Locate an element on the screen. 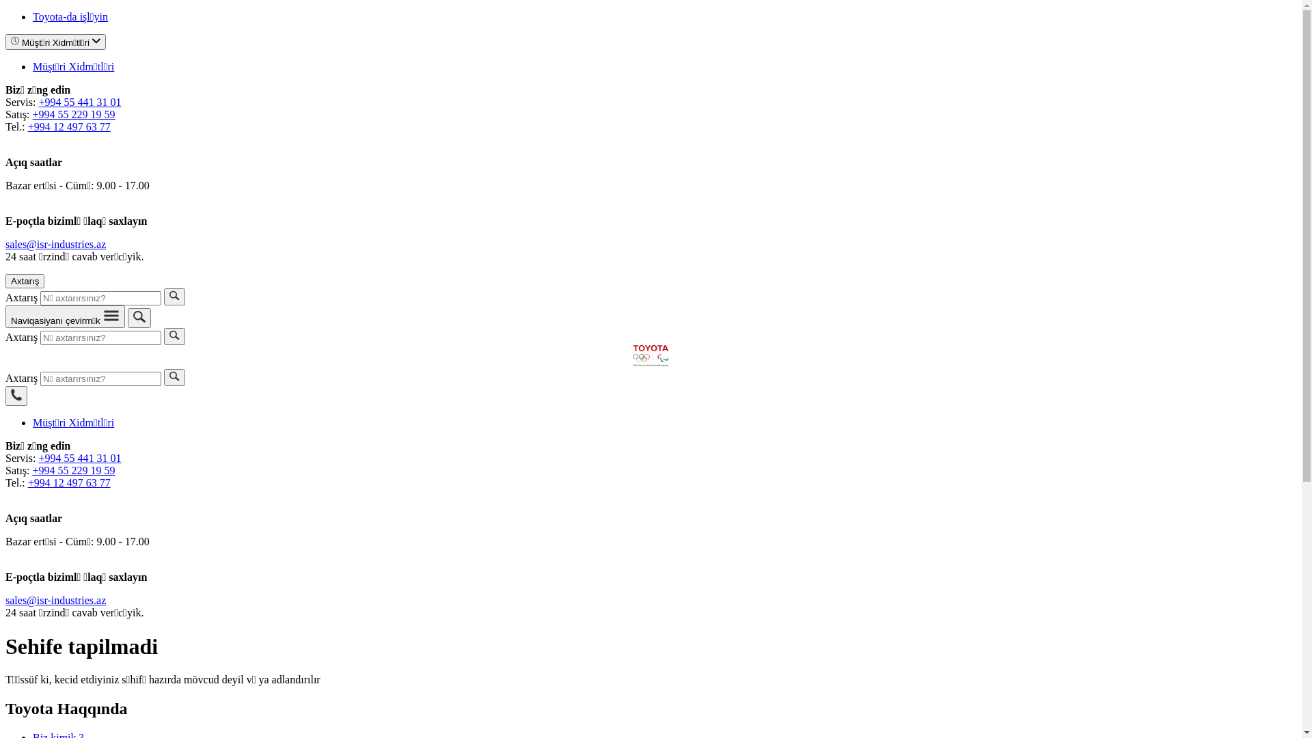  sales@isr-industries.az is located at coordinates (56, 245).